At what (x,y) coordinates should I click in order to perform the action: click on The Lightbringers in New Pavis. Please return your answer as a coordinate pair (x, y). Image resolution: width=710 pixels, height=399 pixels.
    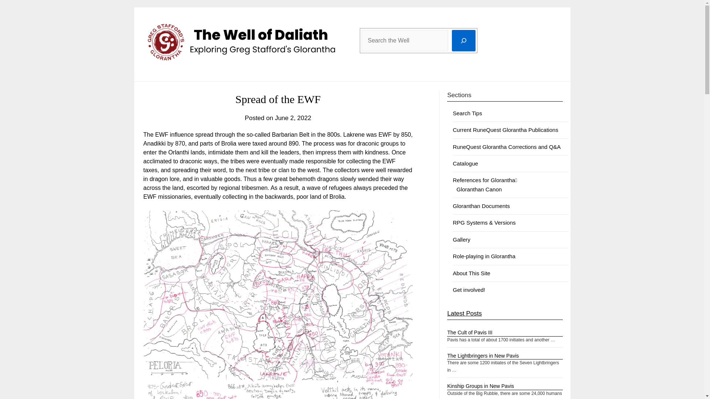
    Looking at the image, I should click on (483, 355).